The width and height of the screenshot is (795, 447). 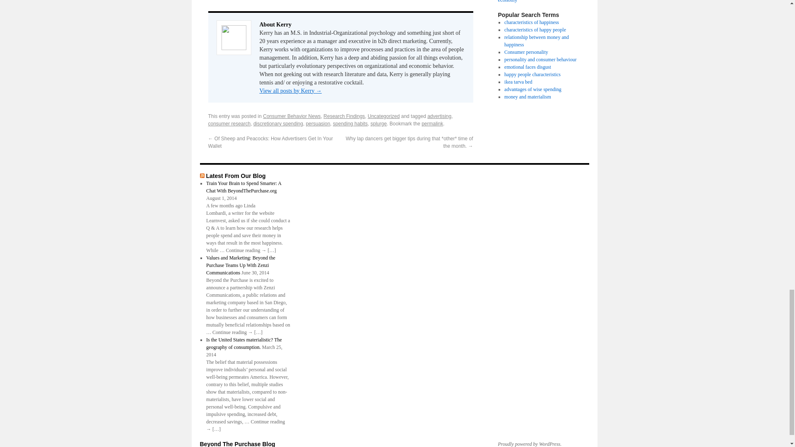 I want to click on splurge, so click(x=378, y=123).